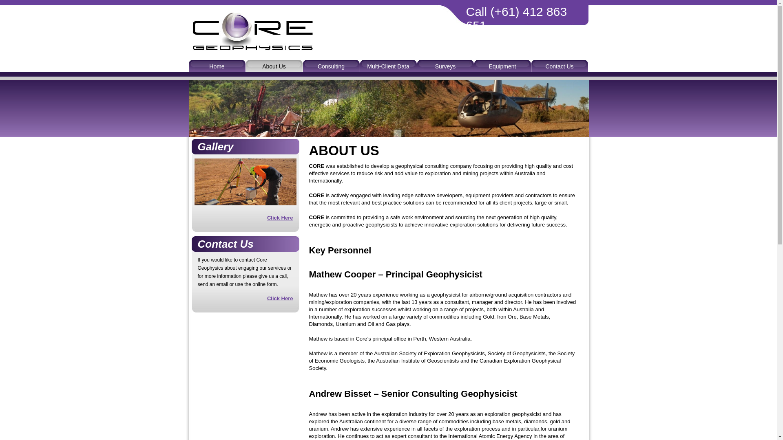  Describe the element at coordinates (331, 66) in the screenshot. I see `Consulting` at that location.